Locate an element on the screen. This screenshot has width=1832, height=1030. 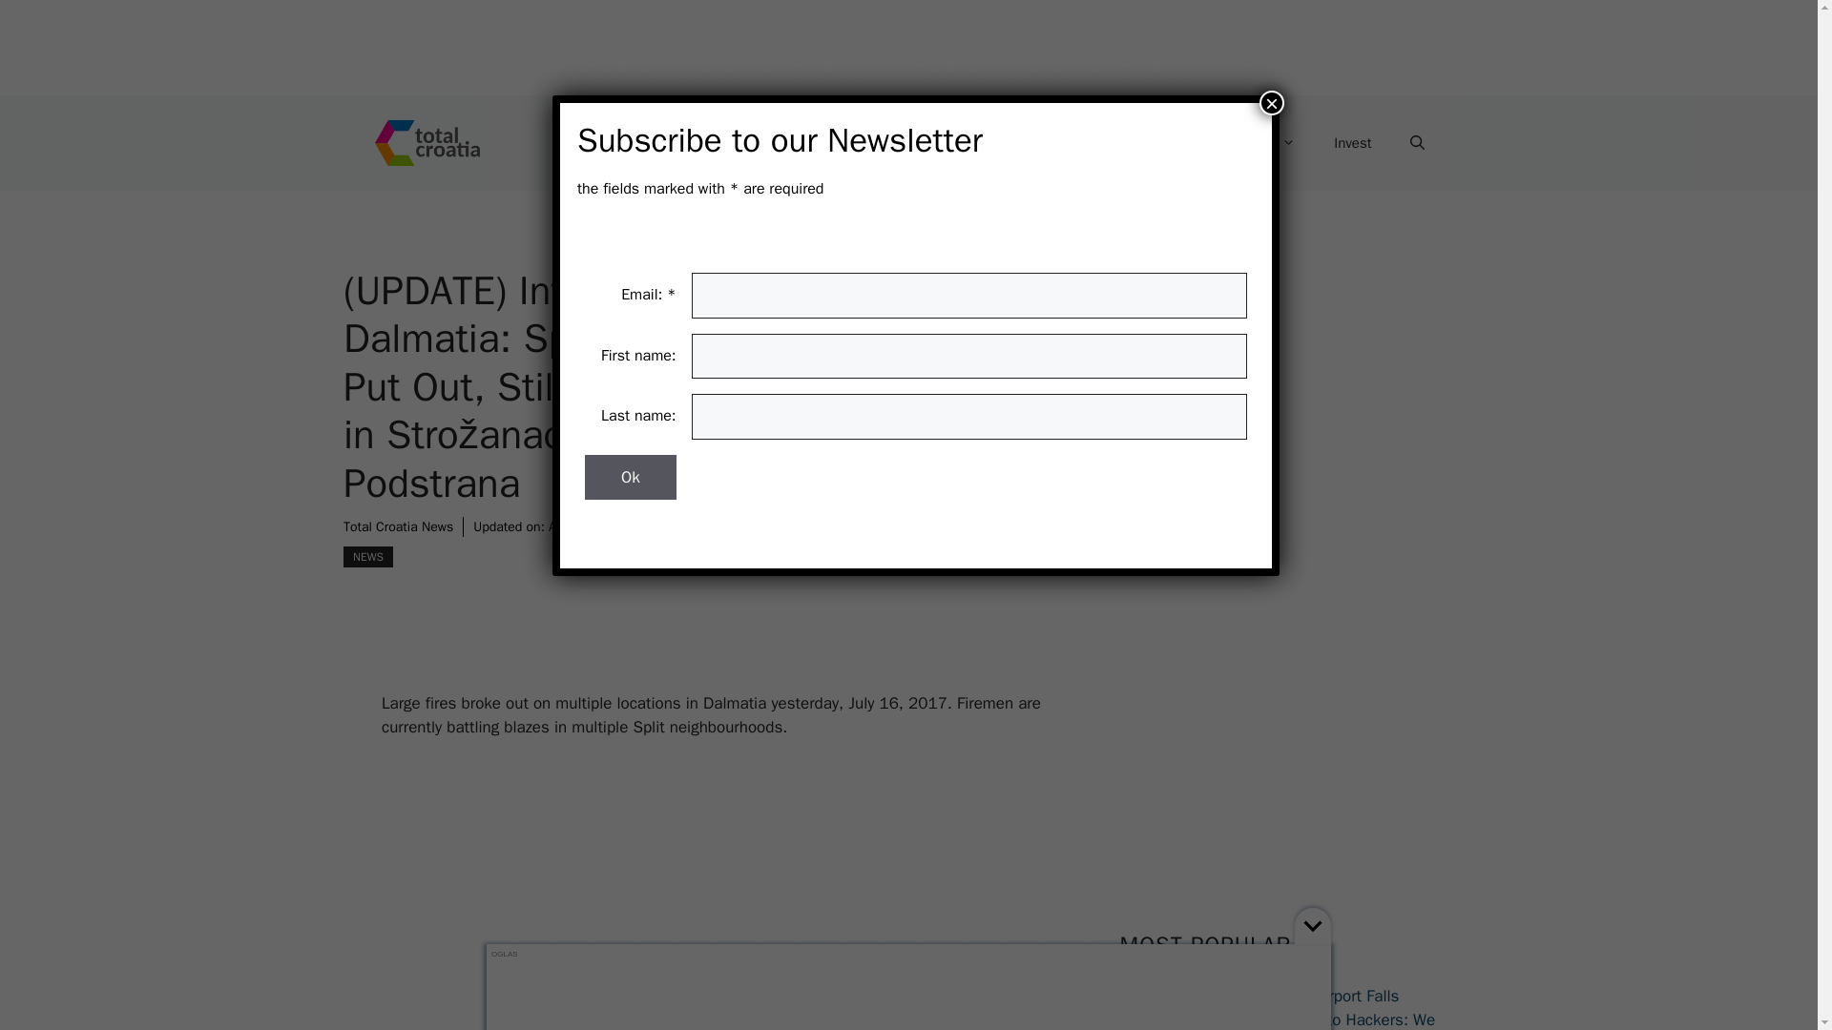
Wine is located at coordinates (1151, 143).